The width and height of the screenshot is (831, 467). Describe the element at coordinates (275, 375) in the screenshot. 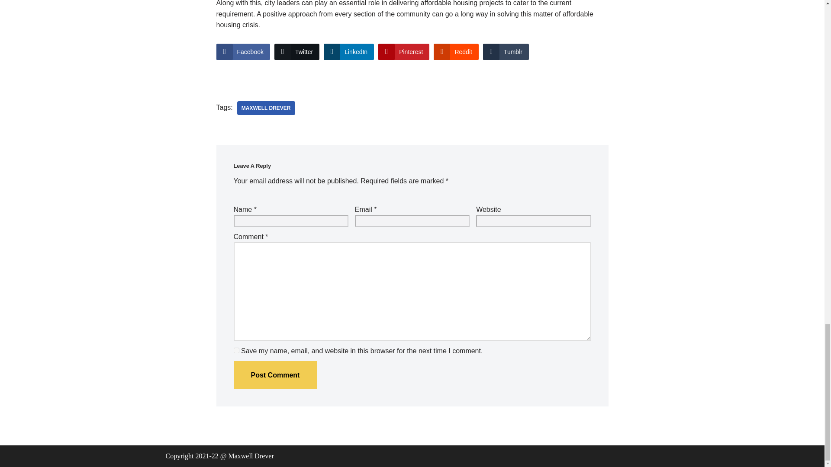

I see `Post Comment` at that location.